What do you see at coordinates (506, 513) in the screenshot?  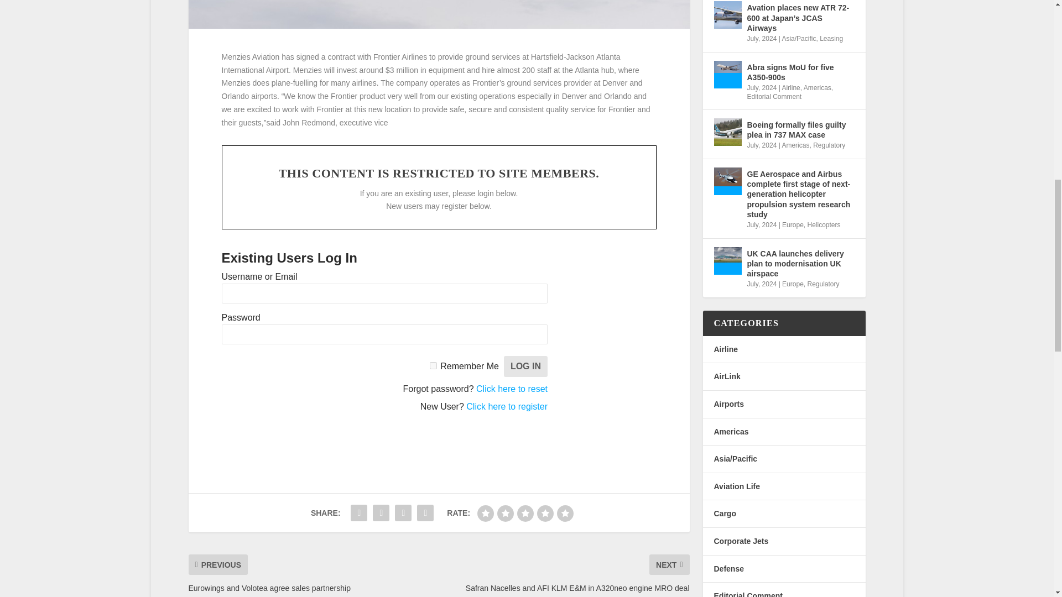 I see `poor` at bounding box center [506, 513].